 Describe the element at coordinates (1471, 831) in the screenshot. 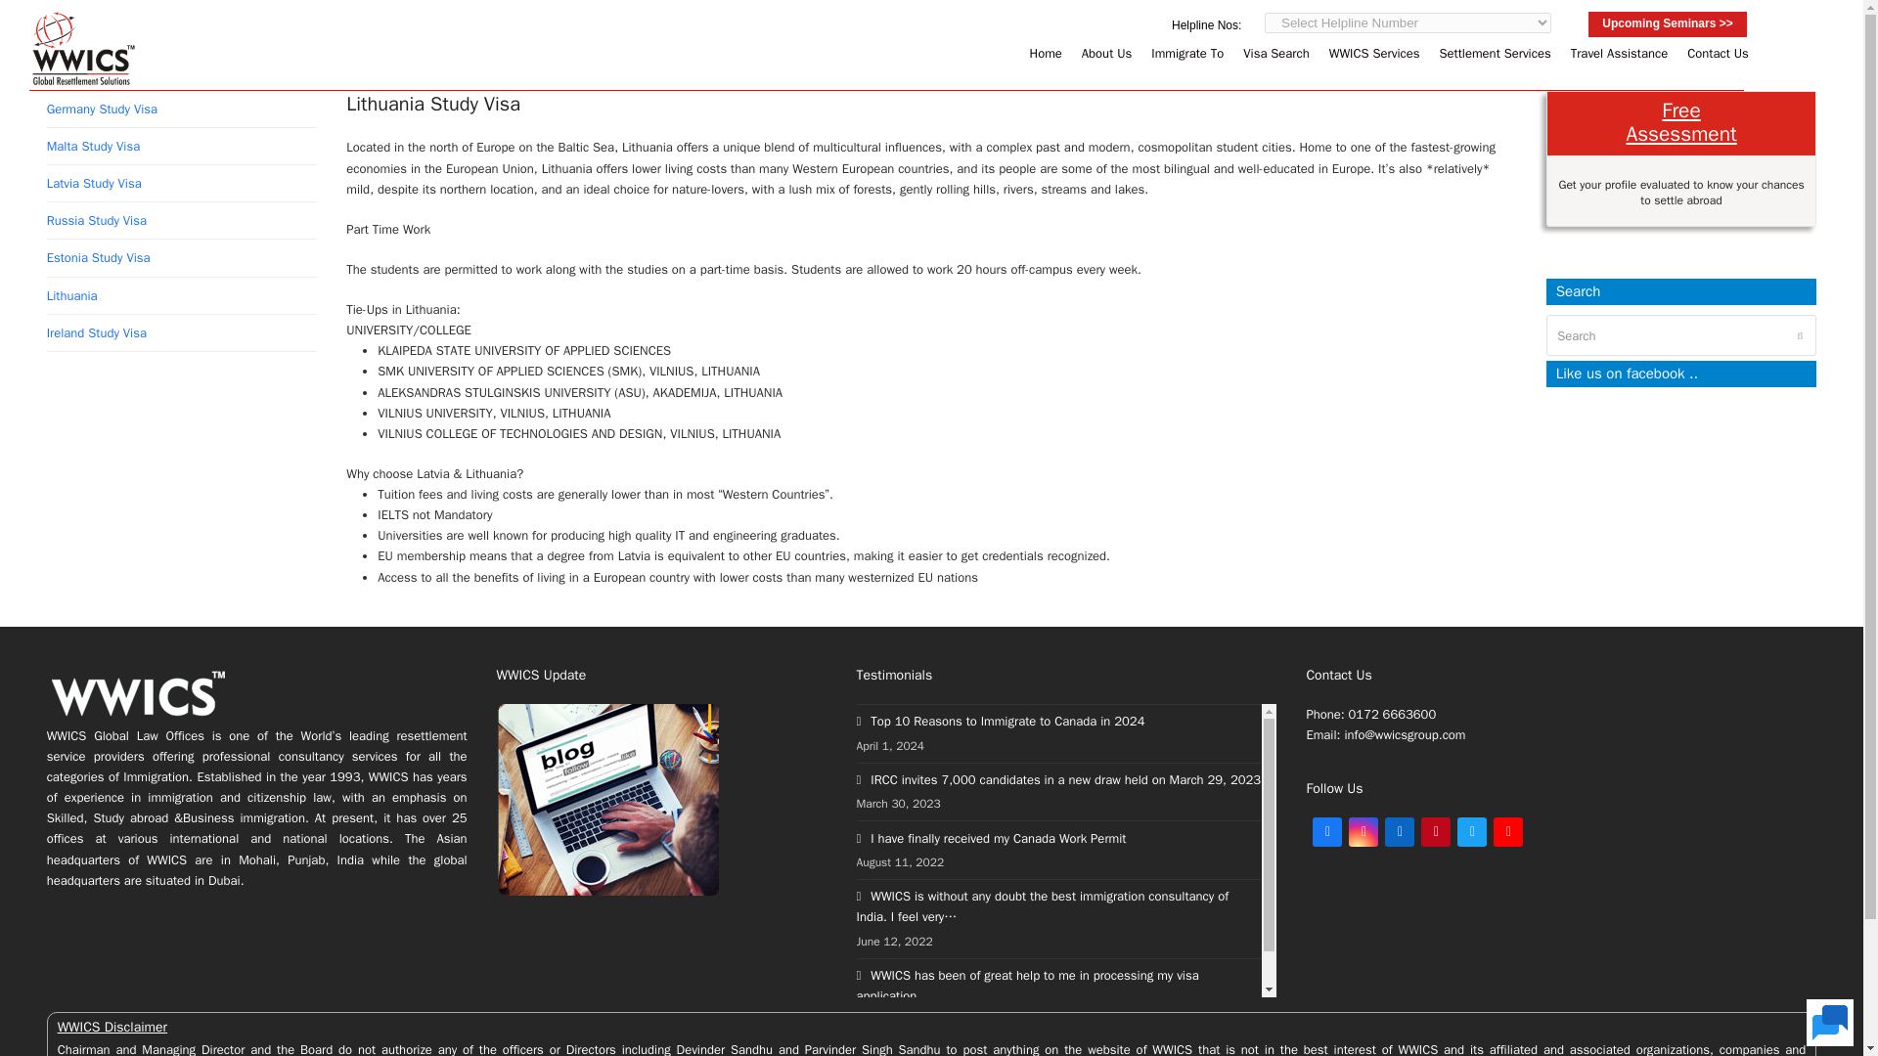

I see `Twitter` at that location.